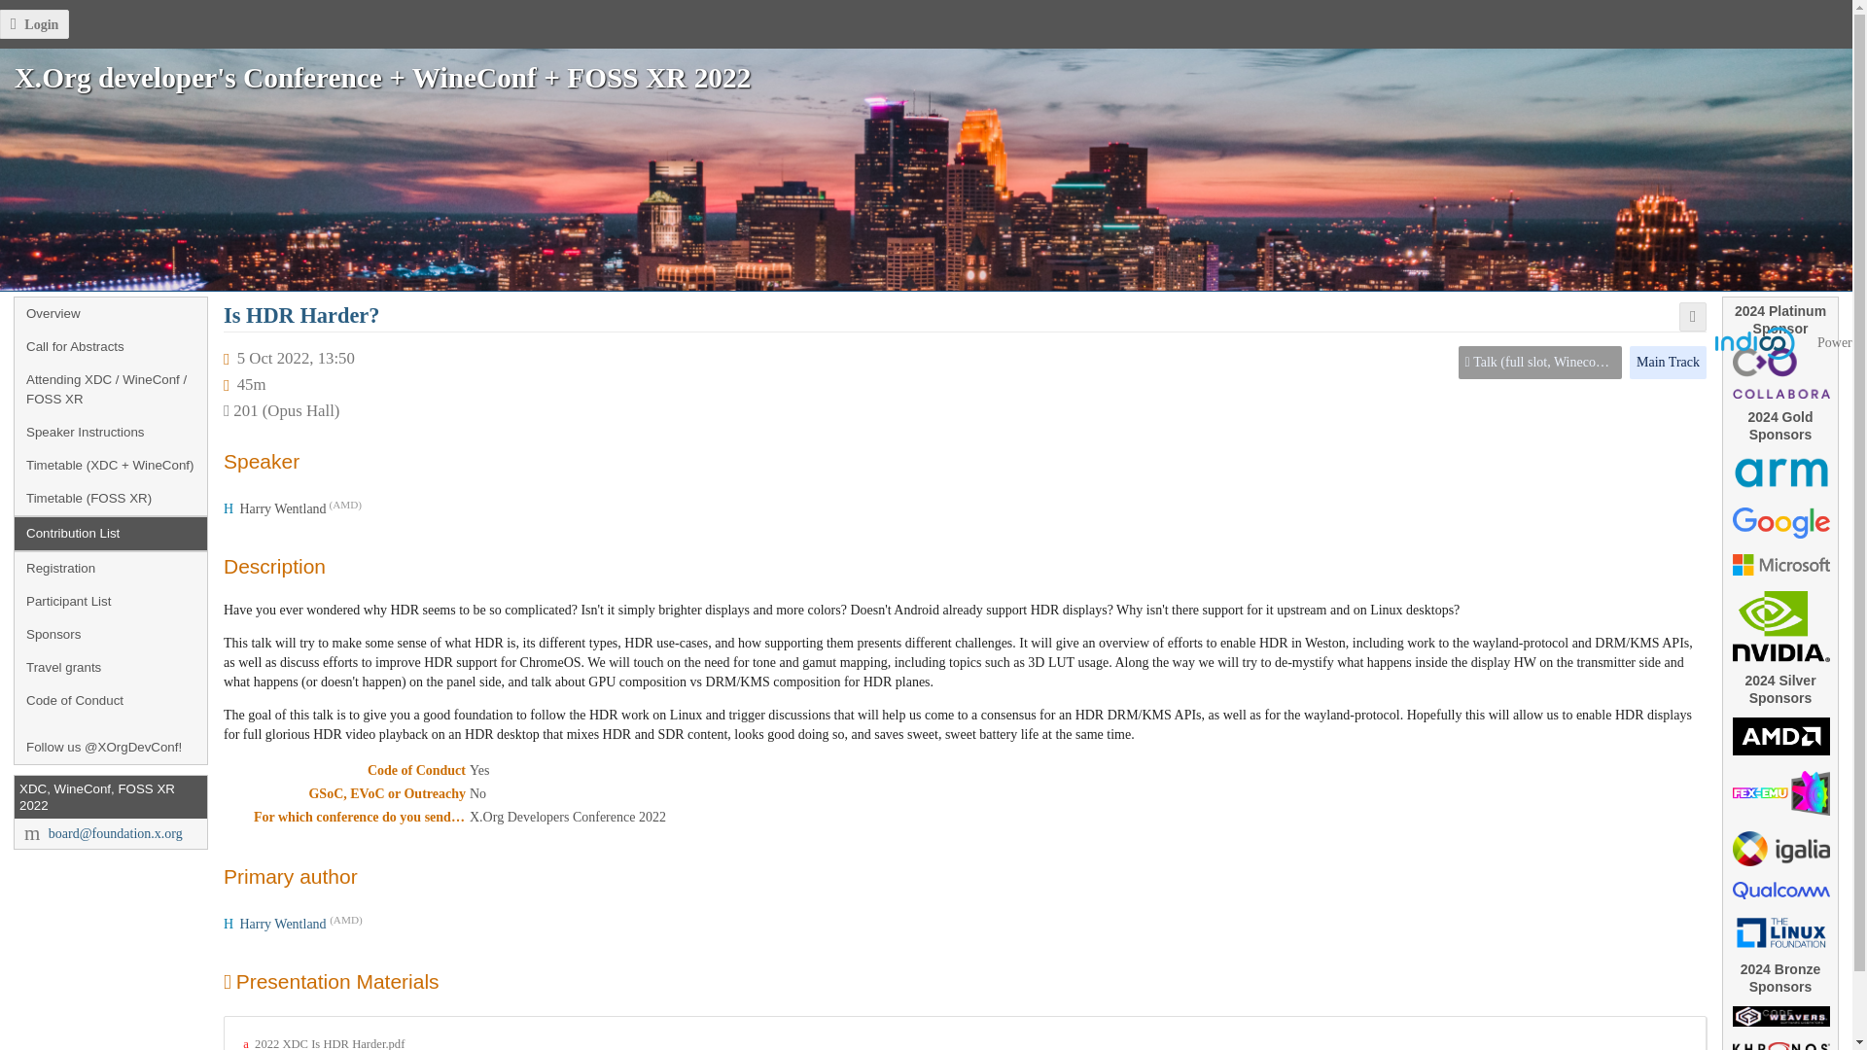  Describe the element at coordinates (251, 384) in the screenshot. I see `Duration` at that location.